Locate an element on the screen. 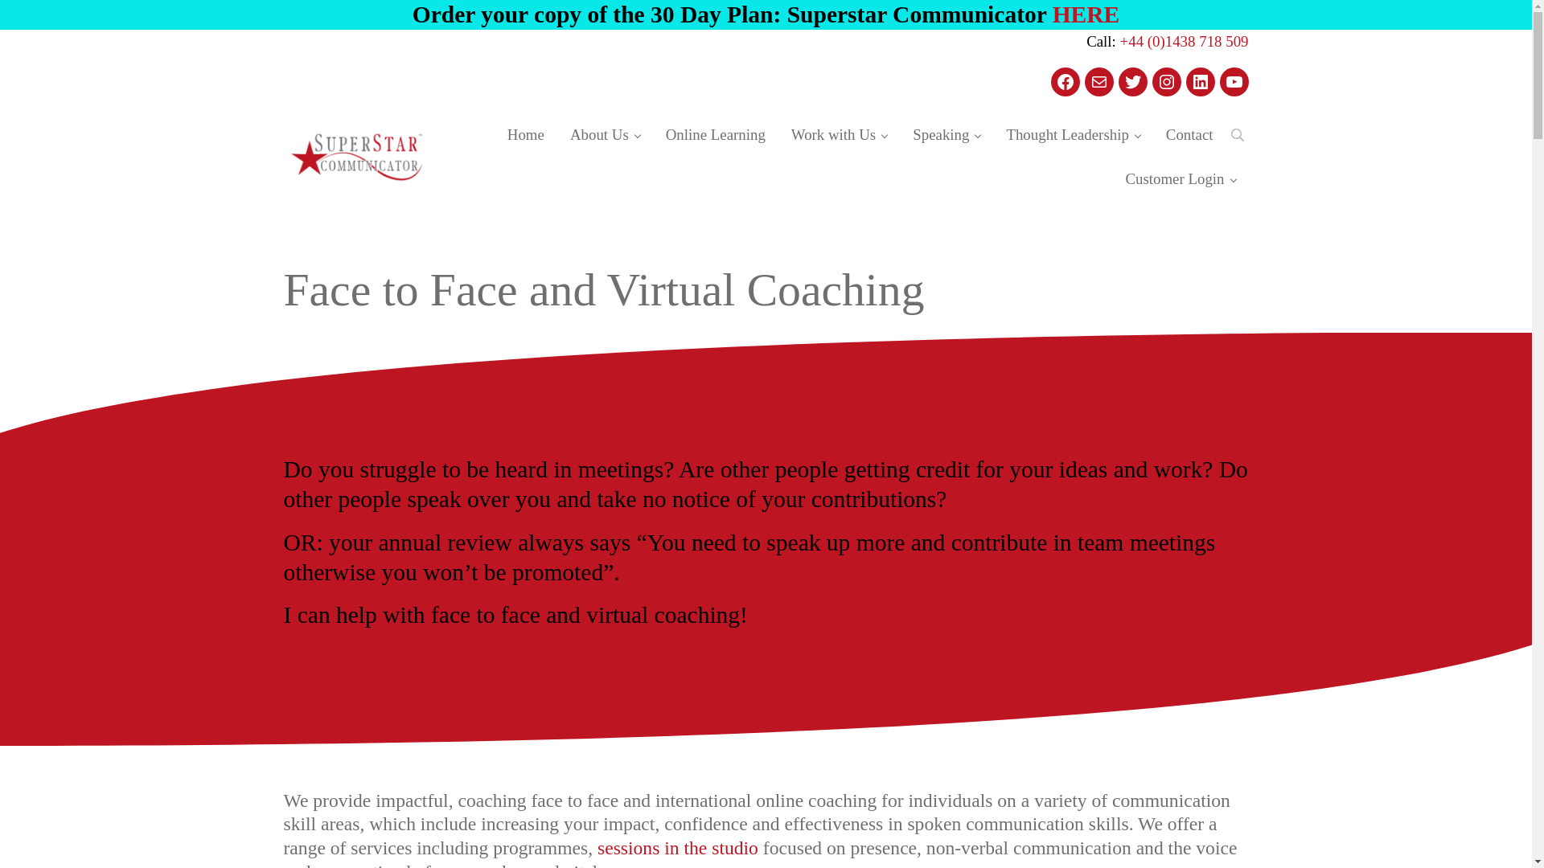 Image resolution: width=1544 pixels, height=868 pixels. Speaking is located at coordinates (946, 135).